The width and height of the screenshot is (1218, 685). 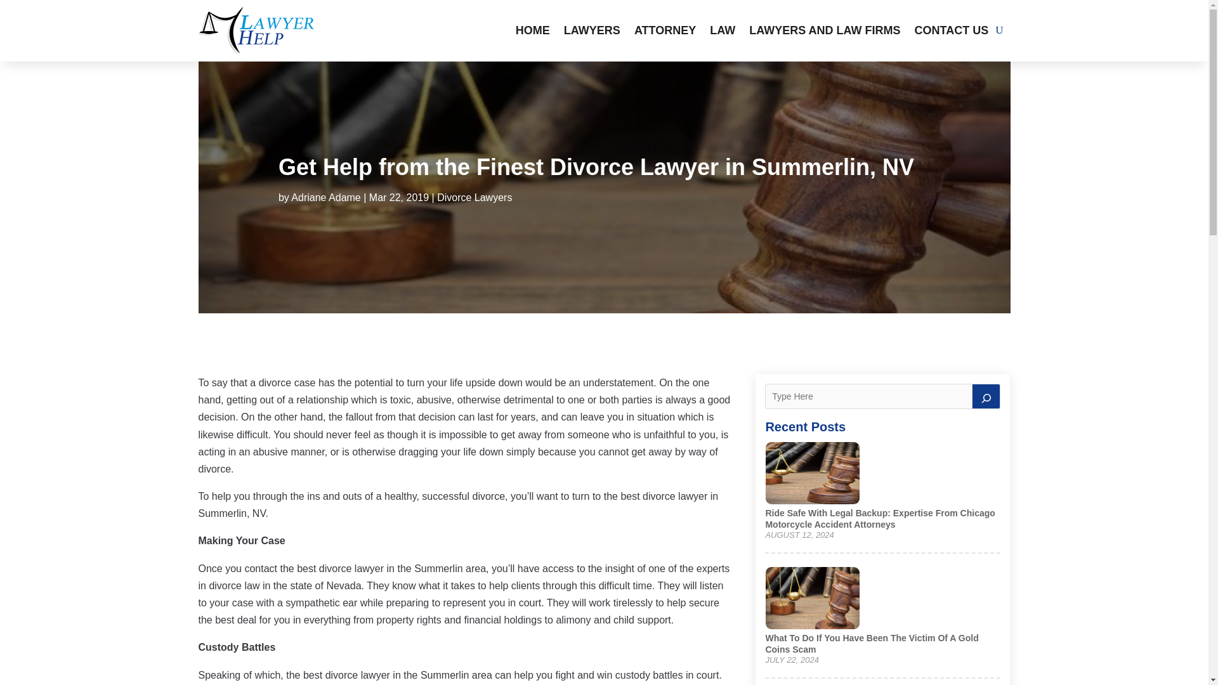 I want to click on LAWYERS AND LAW FIRMS, so click(x=824, y=30).